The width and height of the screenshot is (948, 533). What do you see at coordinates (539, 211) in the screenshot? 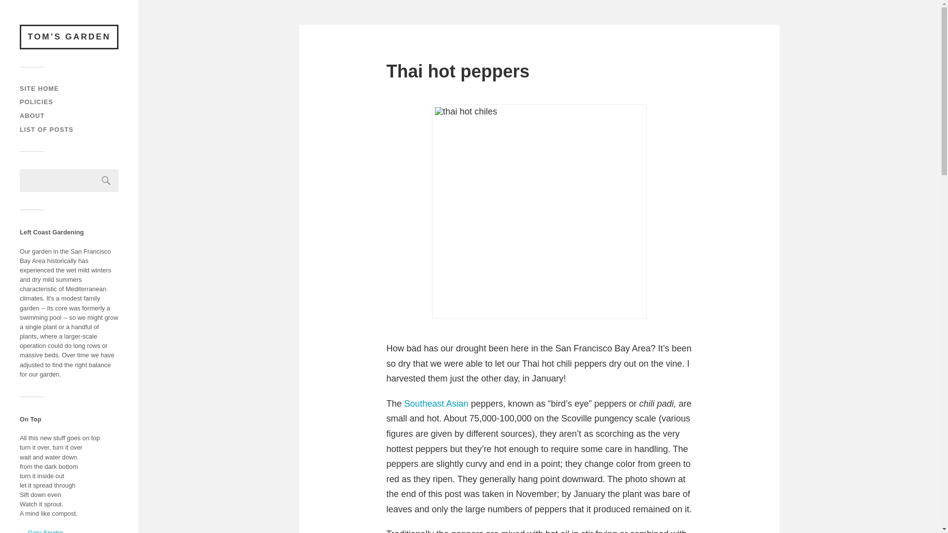
I see `thai hot chiles harvested in san francisco bay area garden` at bounding box center [539, 211].